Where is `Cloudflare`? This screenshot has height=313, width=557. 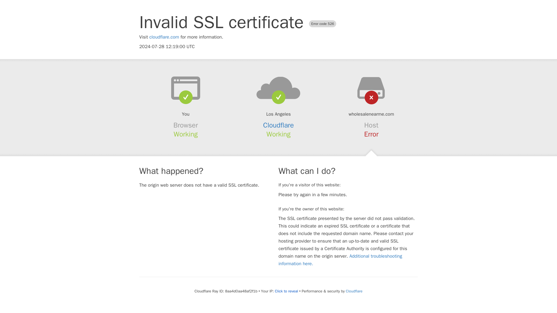 Cloudflare is located at coordinates (278, 125).